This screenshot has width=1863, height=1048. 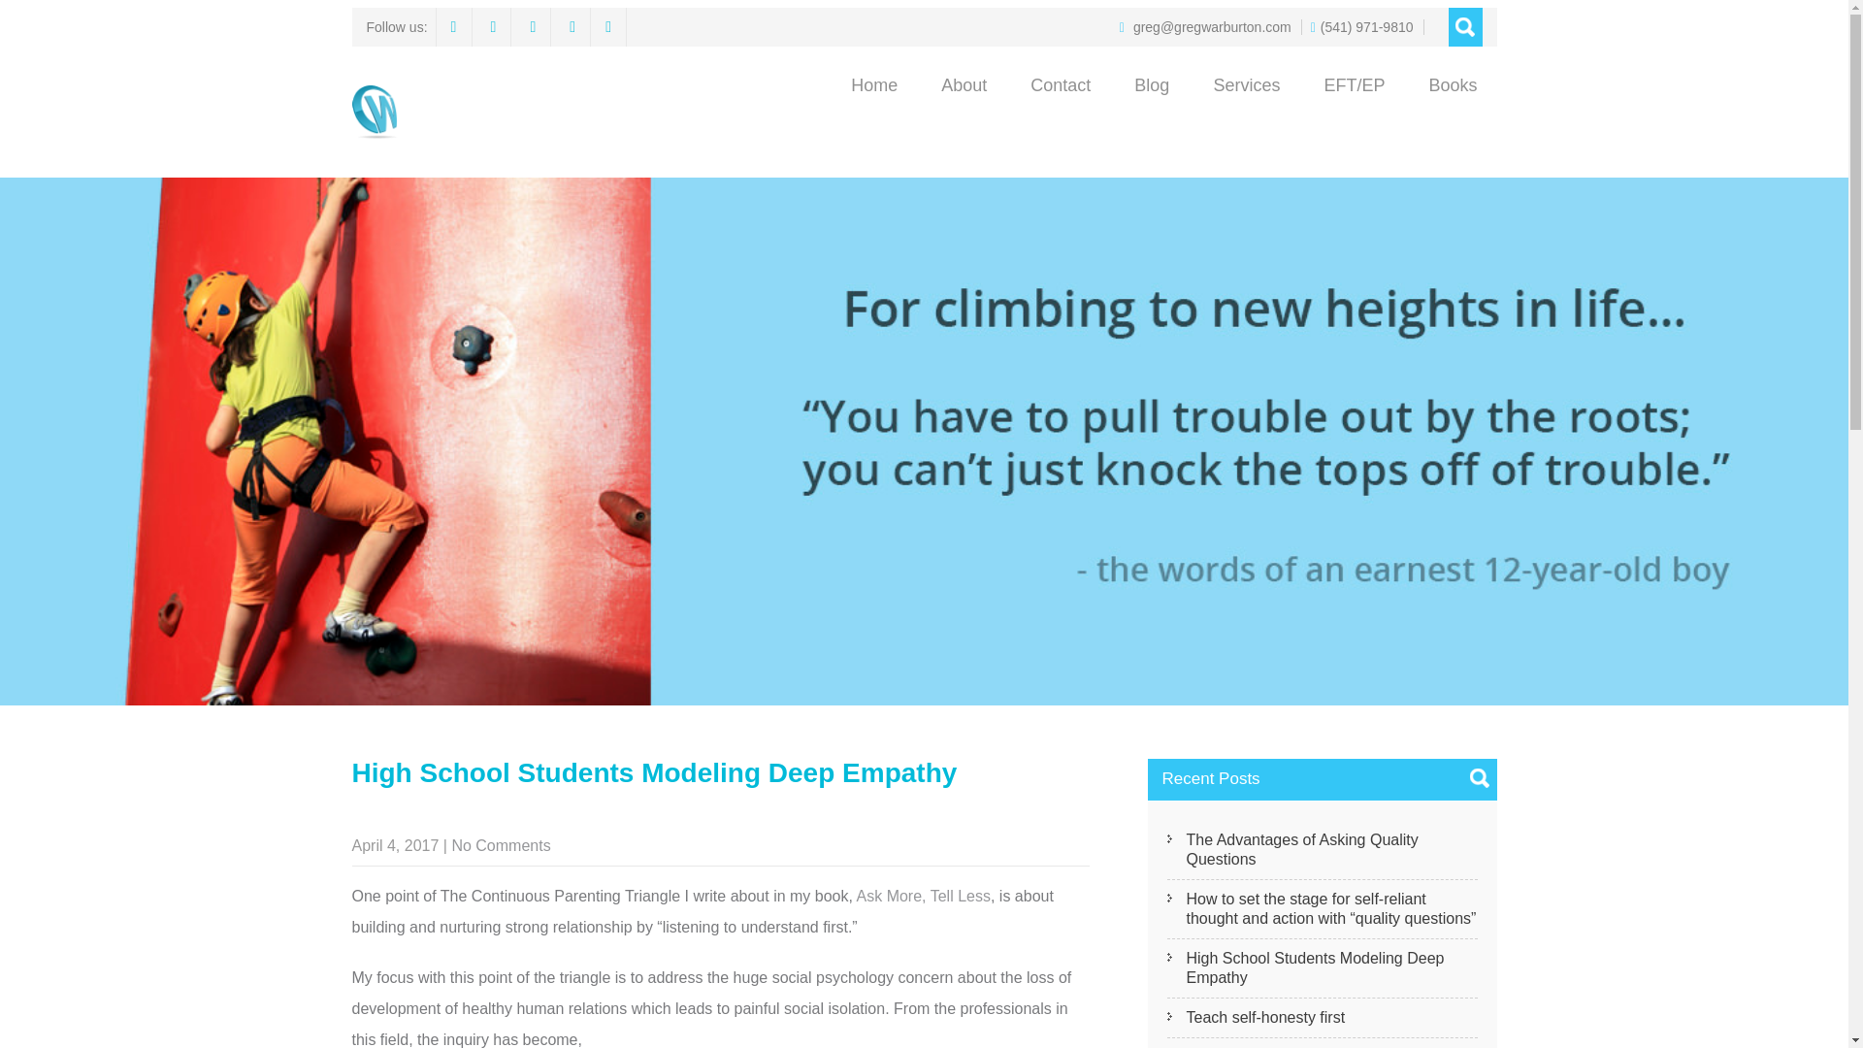 I want to click on Services, so click(x=1246, y=85).